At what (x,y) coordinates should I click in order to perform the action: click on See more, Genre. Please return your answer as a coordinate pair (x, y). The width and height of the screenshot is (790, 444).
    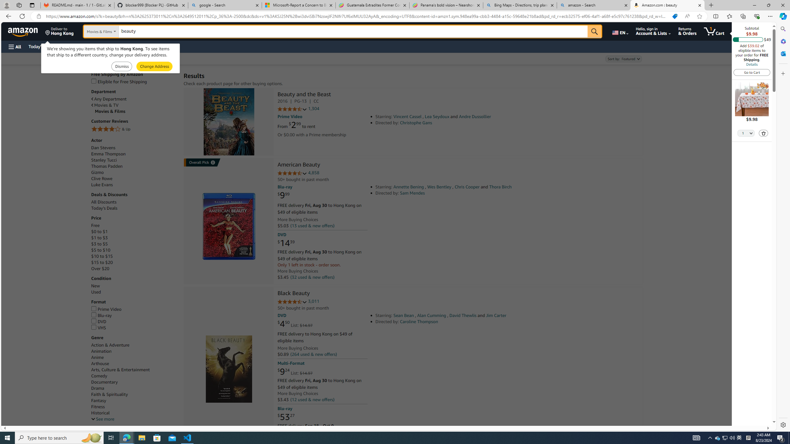
    Looking at the image, I should click on (102, 419).